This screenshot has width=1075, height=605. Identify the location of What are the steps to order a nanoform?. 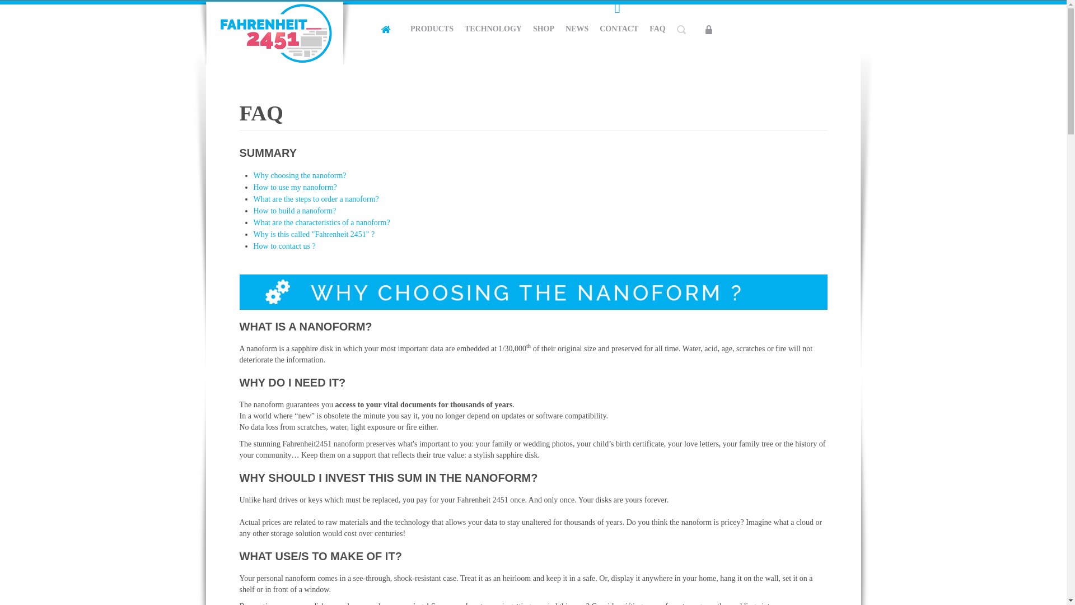
(315, 198).